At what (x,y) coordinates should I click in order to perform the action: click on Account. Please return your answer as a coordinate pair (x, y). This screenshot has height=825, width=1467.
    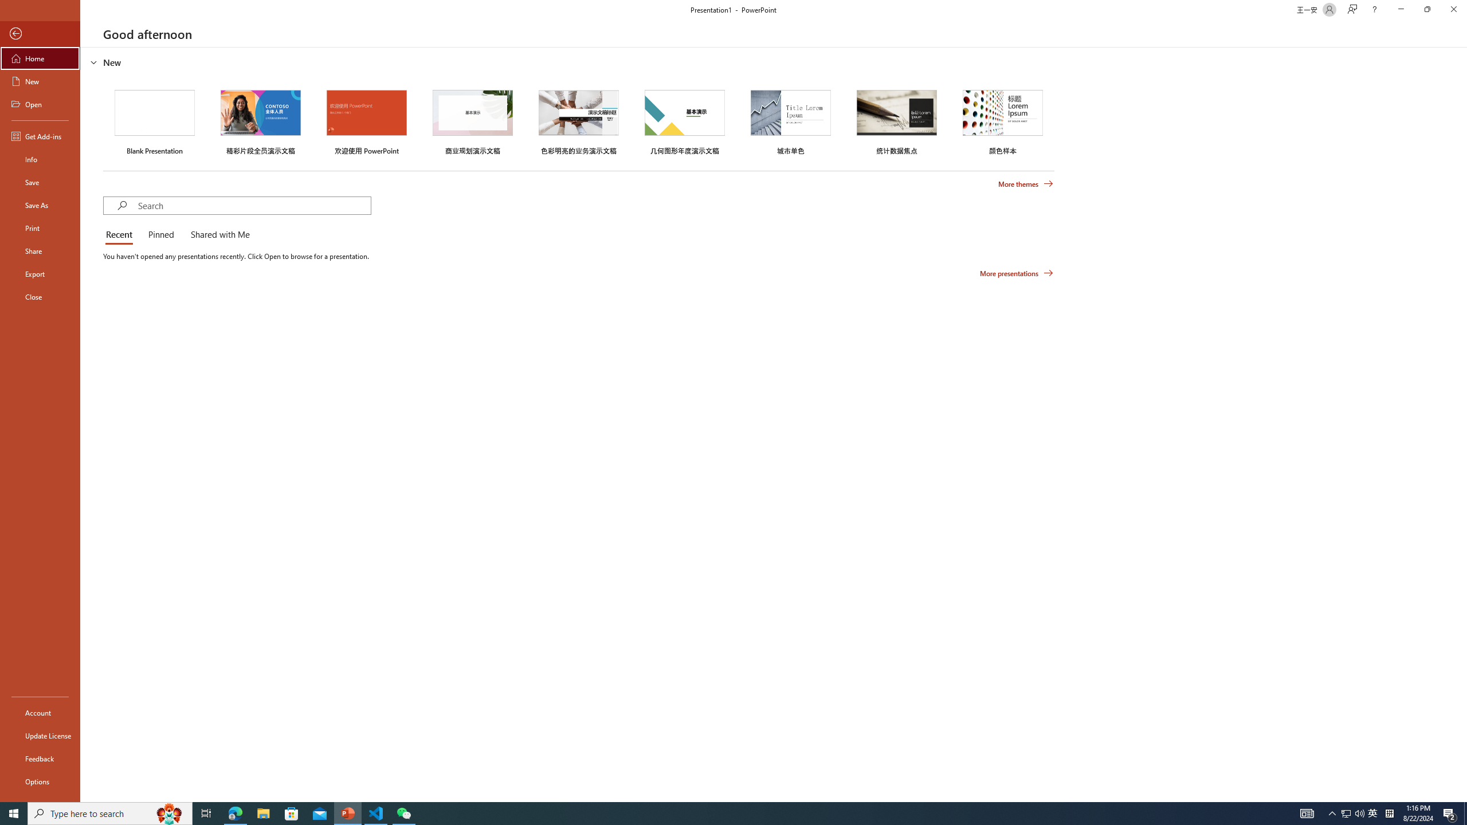
    Looking at the image, I should click on (40, 713).